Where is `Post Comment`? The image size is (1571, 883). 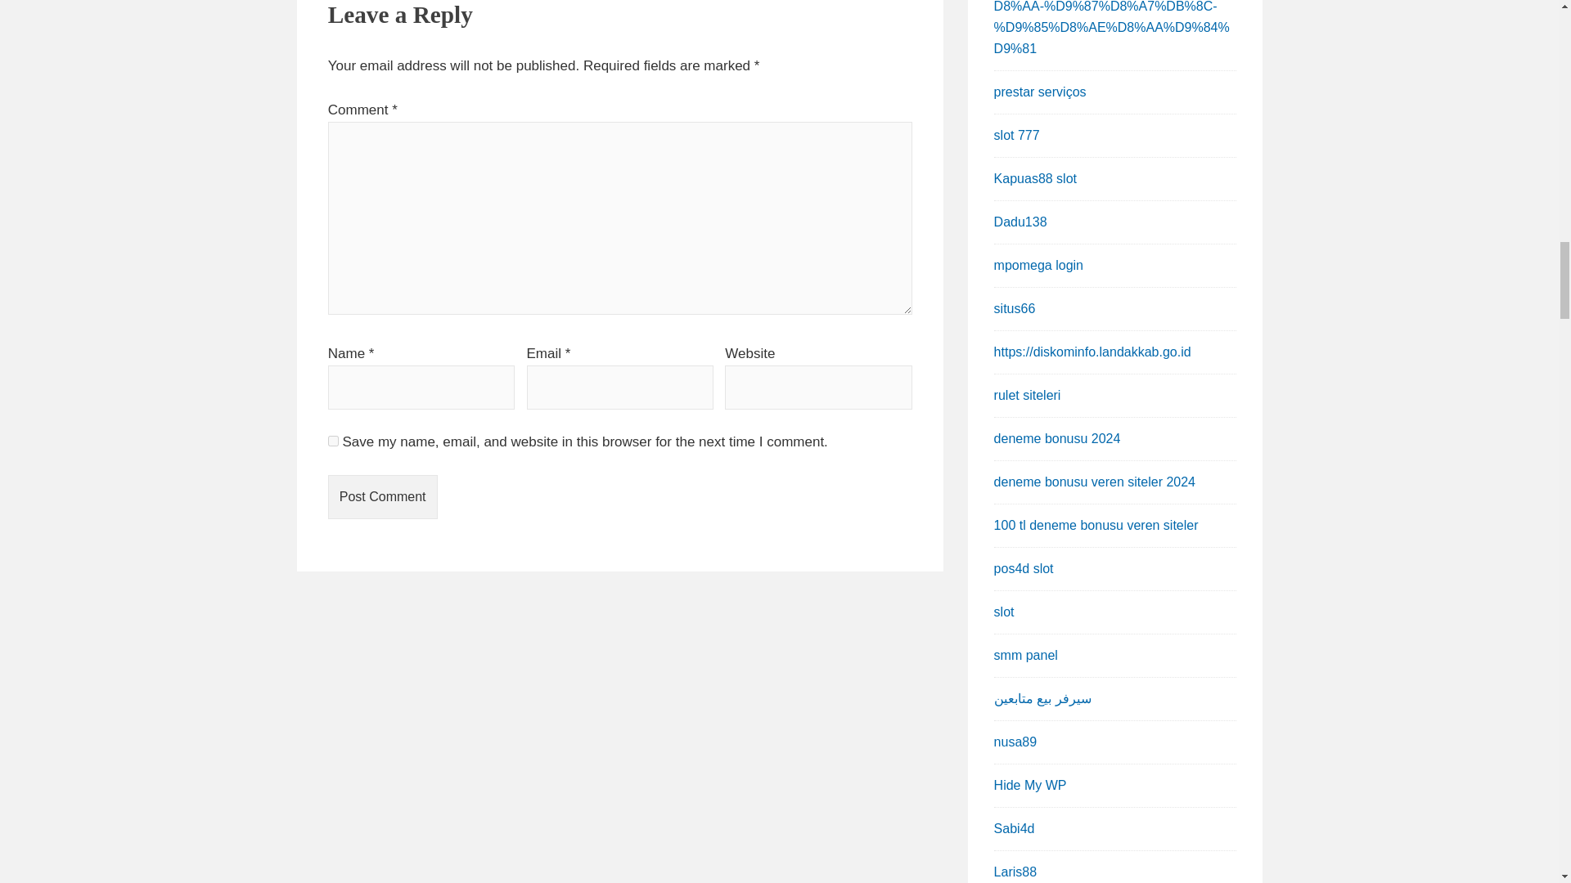 Post Comment is located at coordinates (383, 497).